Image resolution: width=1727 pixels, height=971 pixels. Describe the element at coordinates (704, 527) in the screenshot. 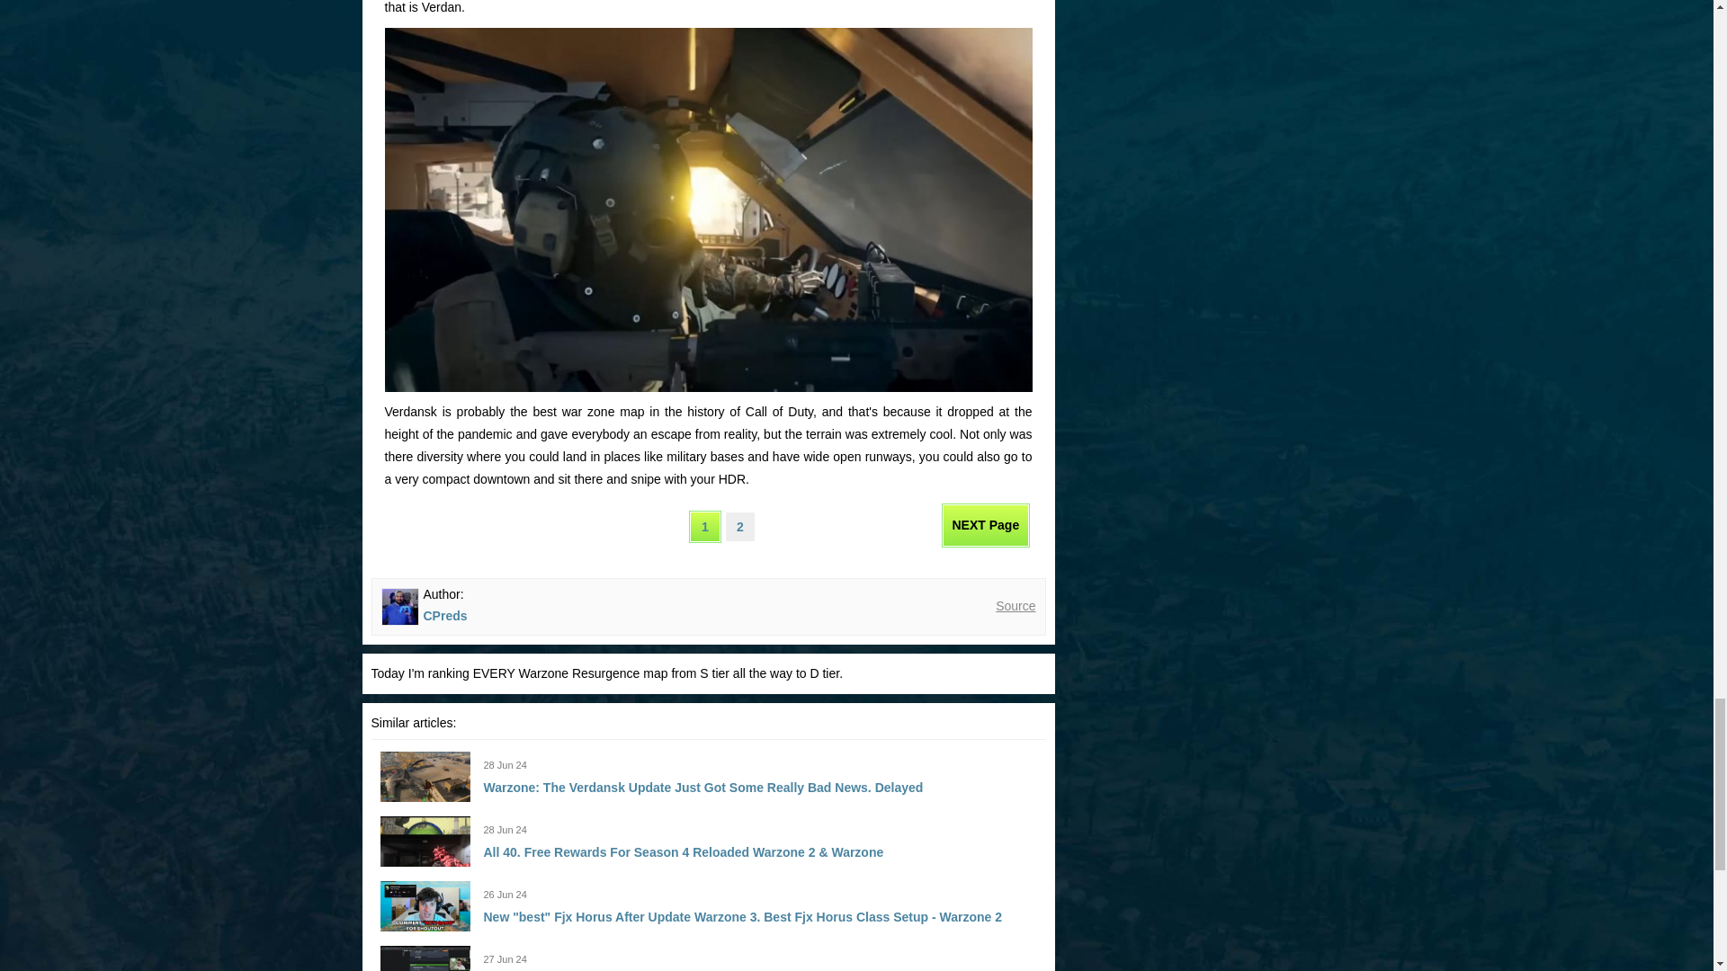

I see `1` at that location.